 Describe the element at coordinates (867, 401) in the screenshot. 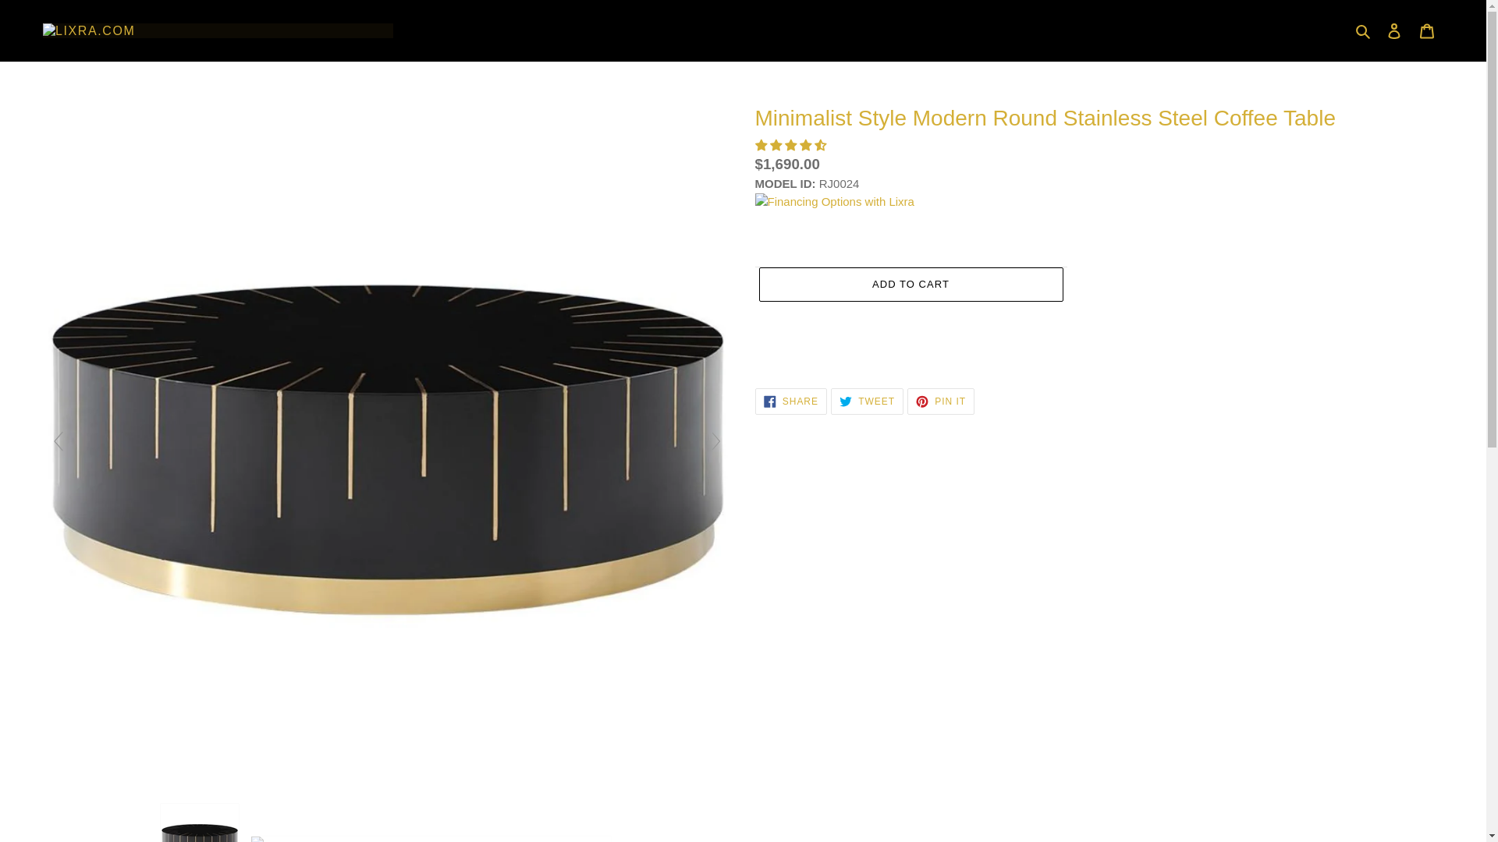

I see `Cart` at that location.